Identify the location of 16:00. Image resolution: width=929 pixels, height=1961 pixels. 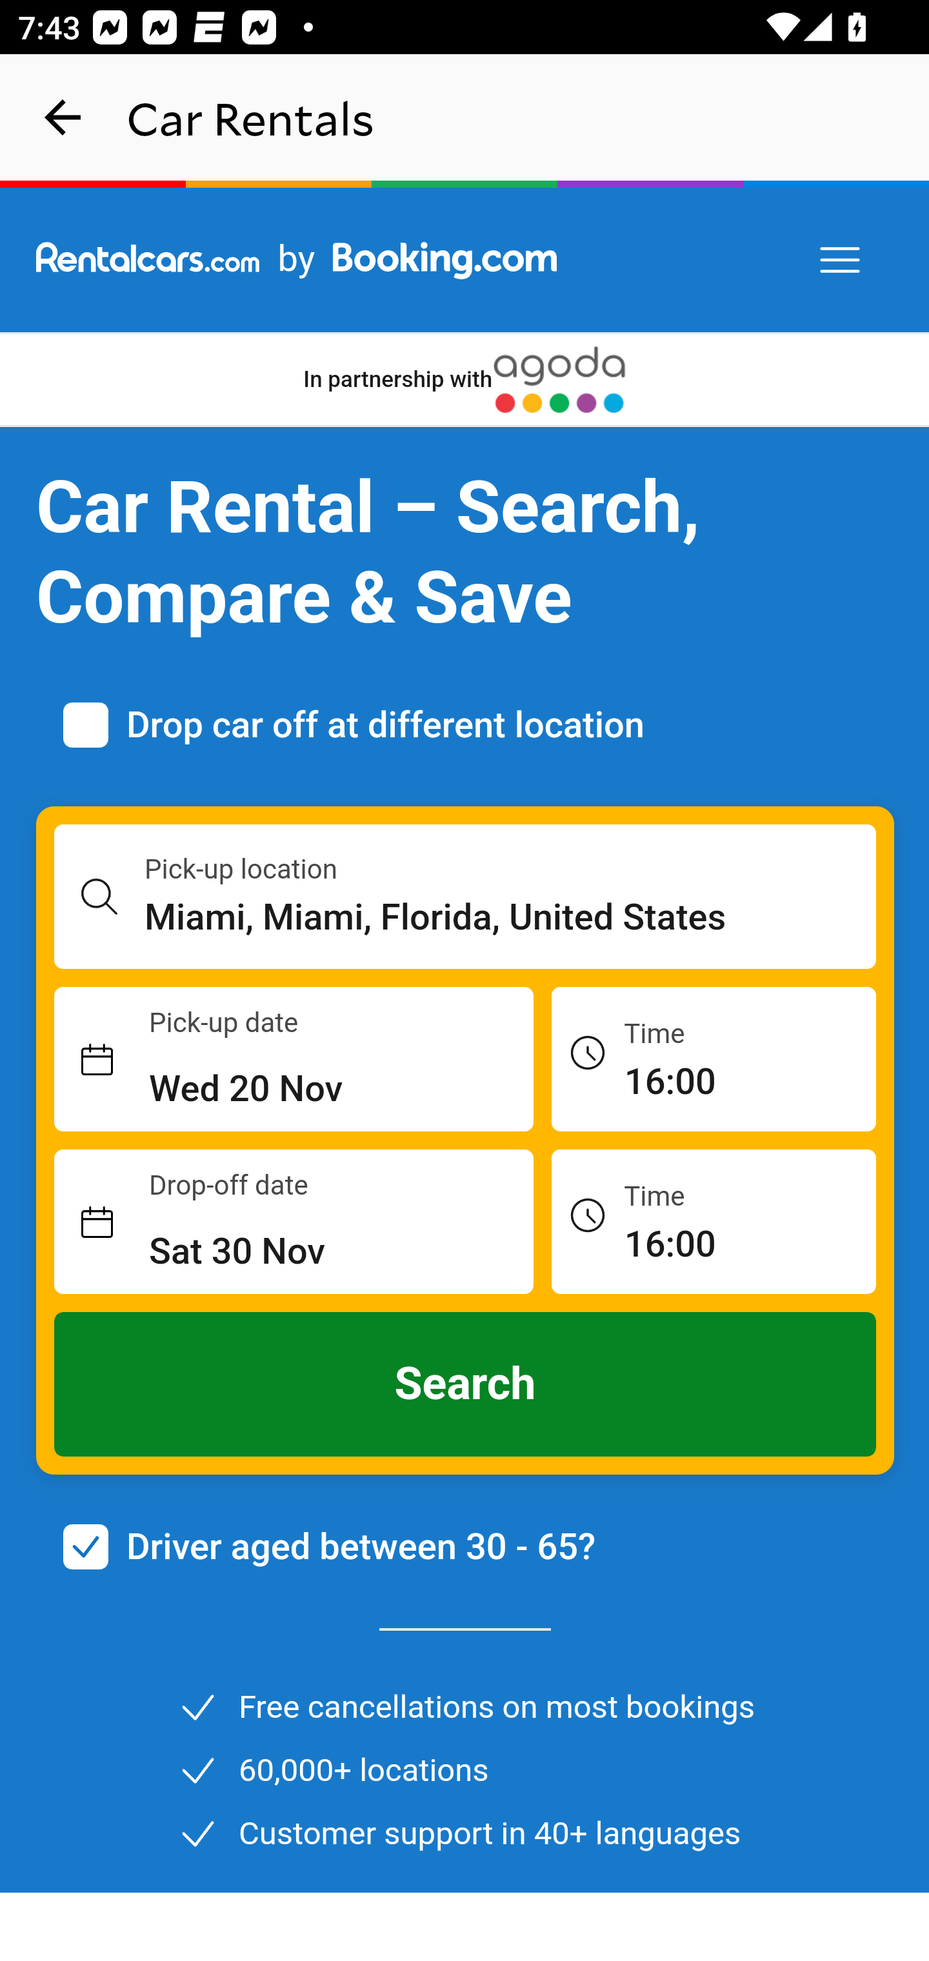
(714, 1058).